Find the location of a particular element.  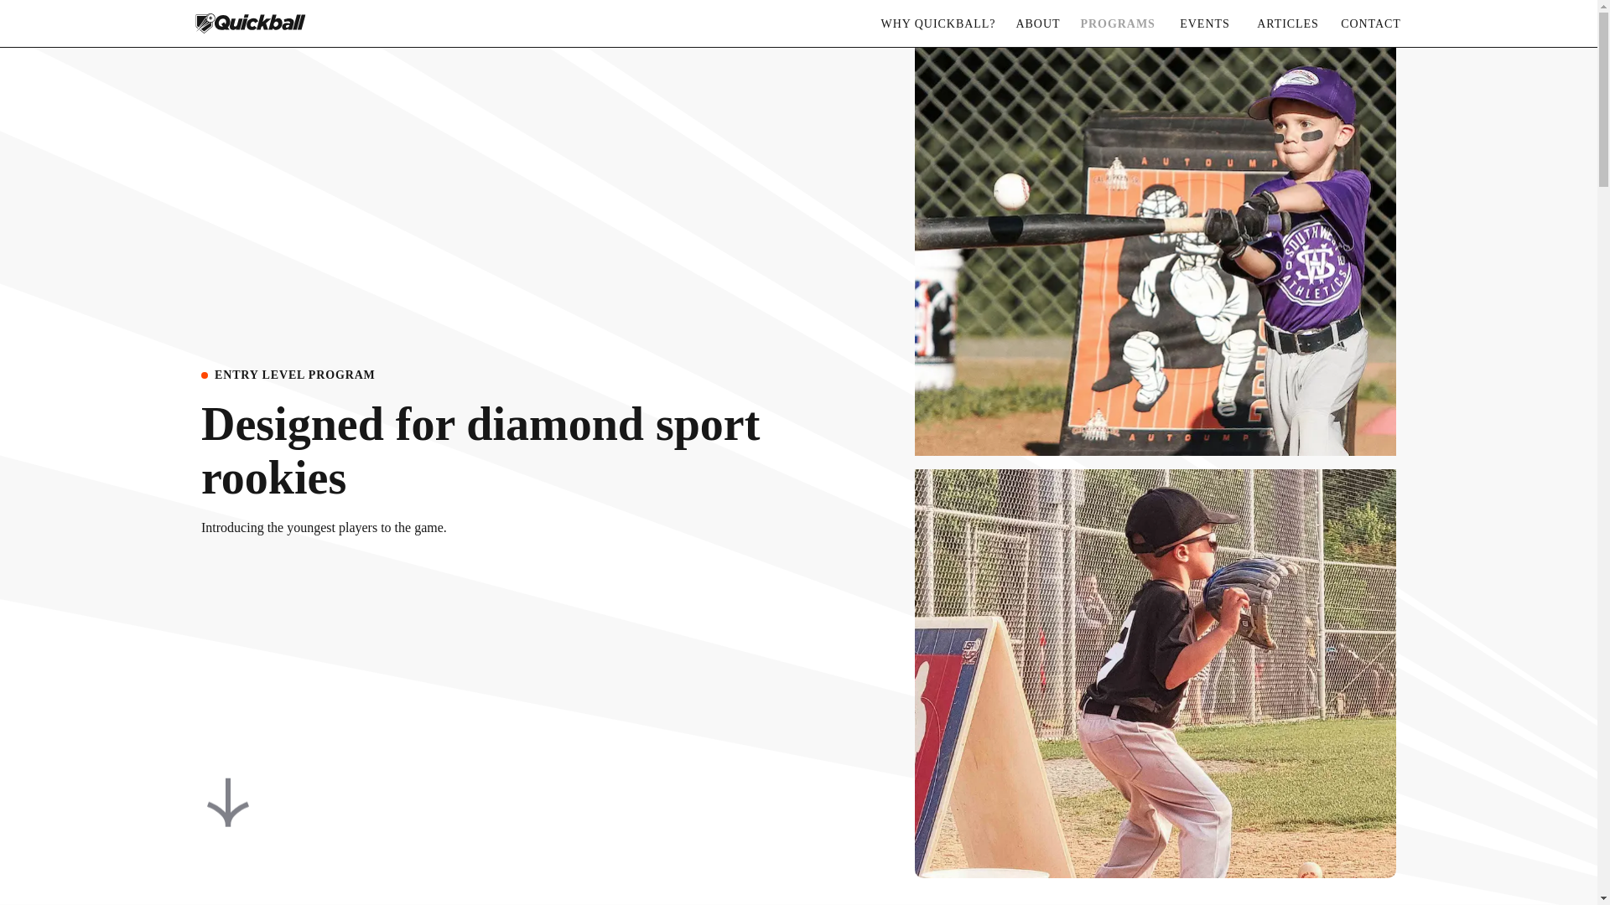

PROGRAMS is located at coordinates (1116, 23).